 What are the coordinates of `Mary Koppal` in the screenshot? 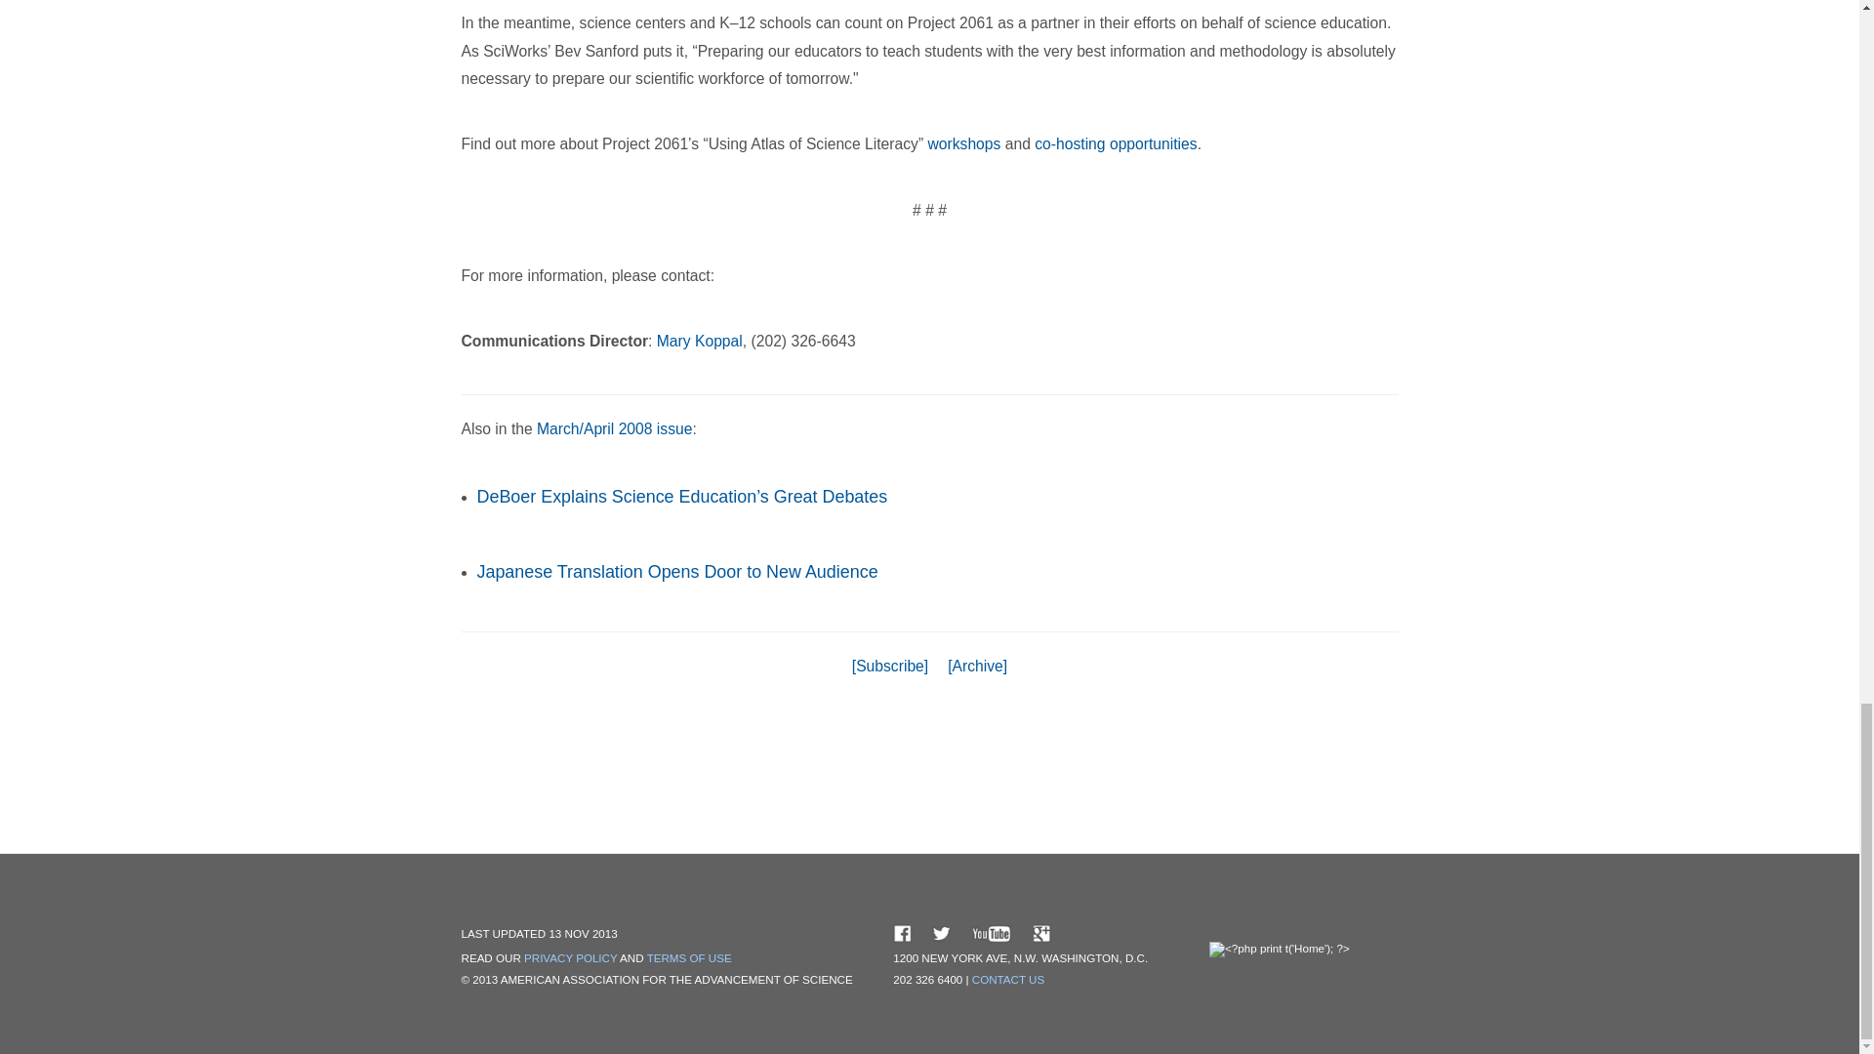 It's located at (699, 341).